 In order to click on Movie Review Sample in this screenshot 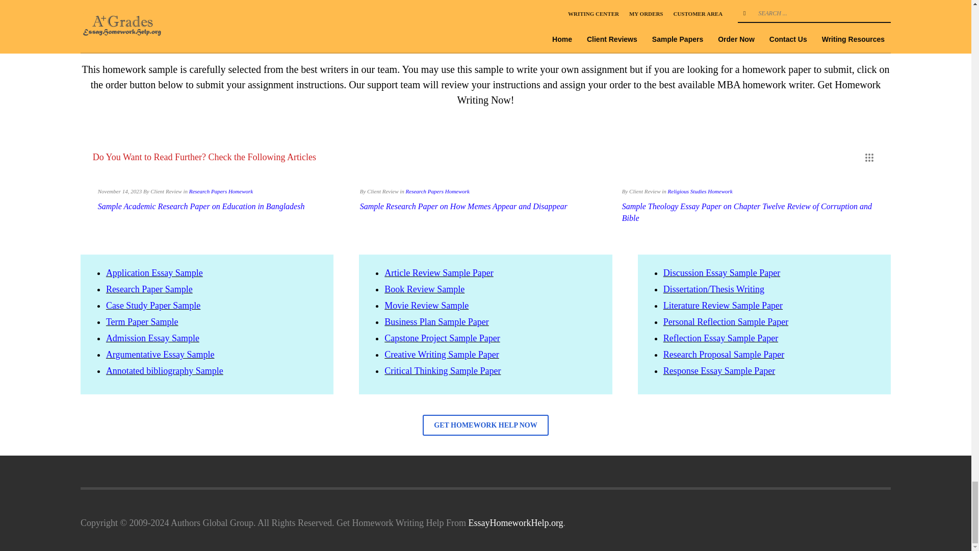, I will do `click(426, 305)`.